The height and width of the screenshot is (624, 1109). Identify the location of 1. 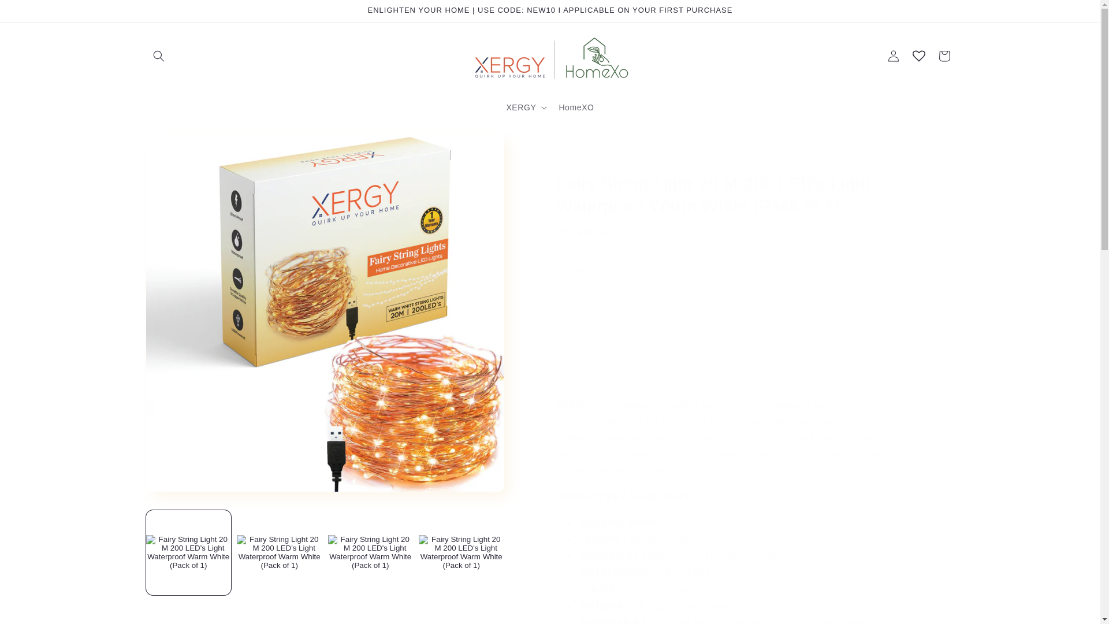
(596, 294).